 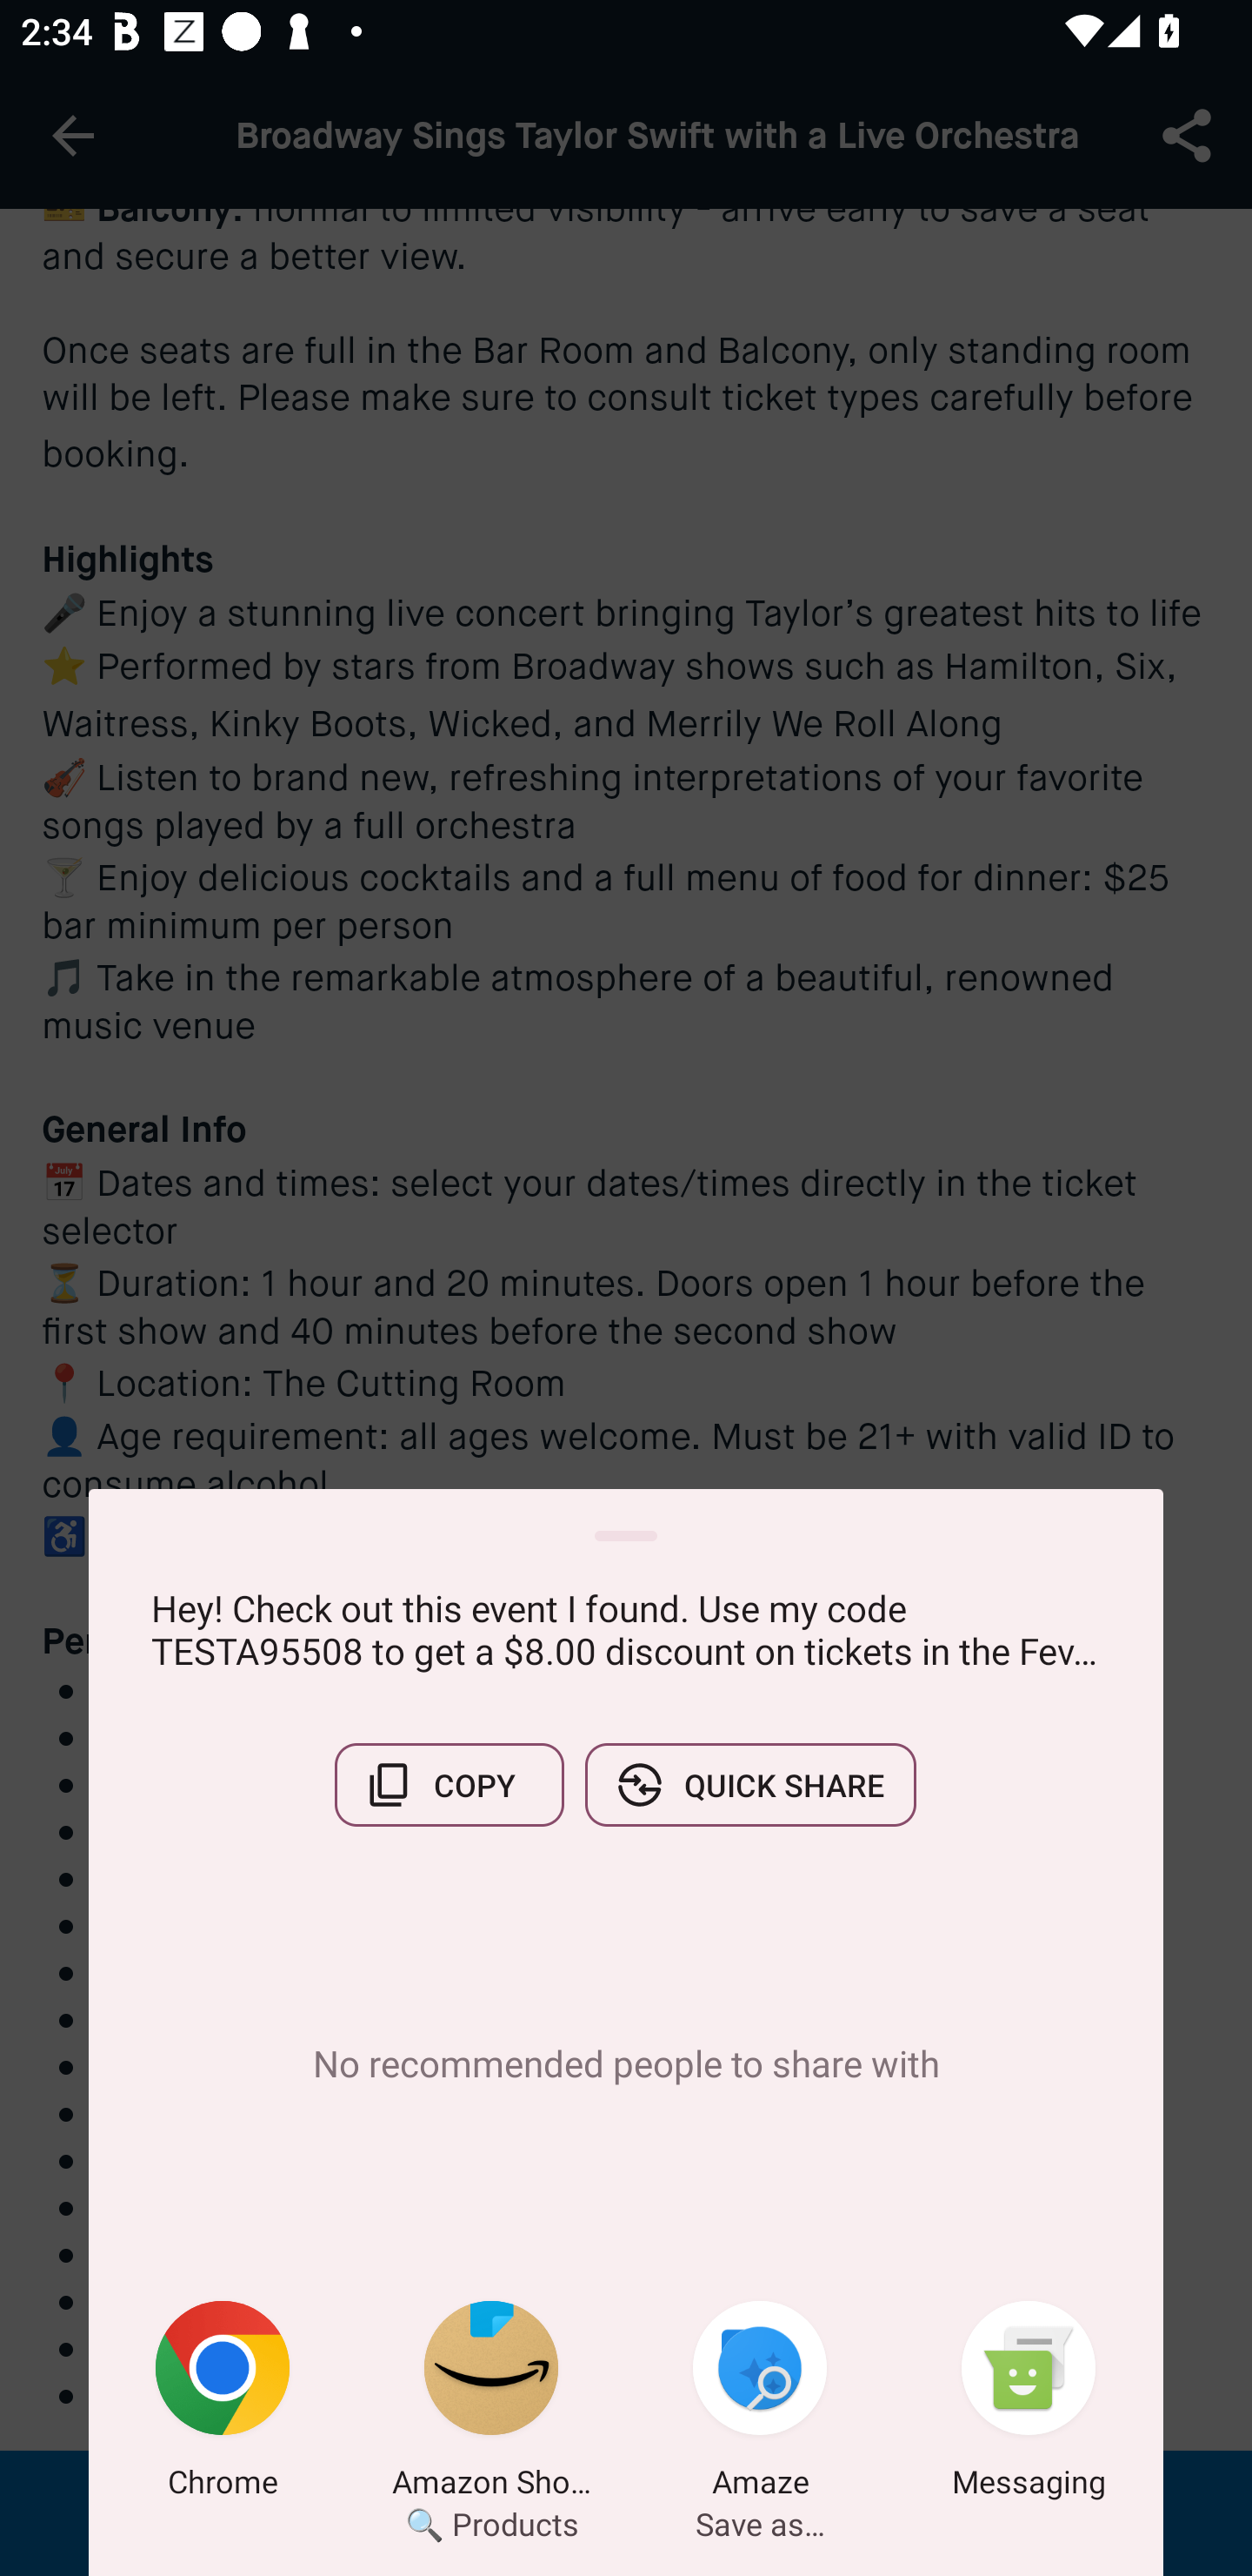 What do you see at coordinates (750, 1785) in the screenshot?
I see `QUICK SHARE` at bounding box center [750, 1785].